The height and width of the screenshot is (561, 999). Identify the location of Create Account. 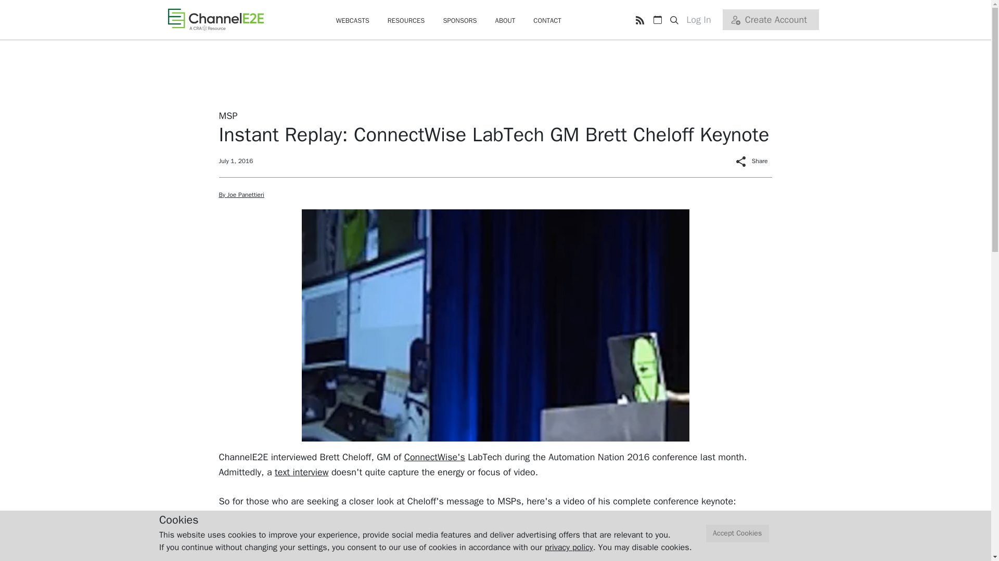
(770, 20).